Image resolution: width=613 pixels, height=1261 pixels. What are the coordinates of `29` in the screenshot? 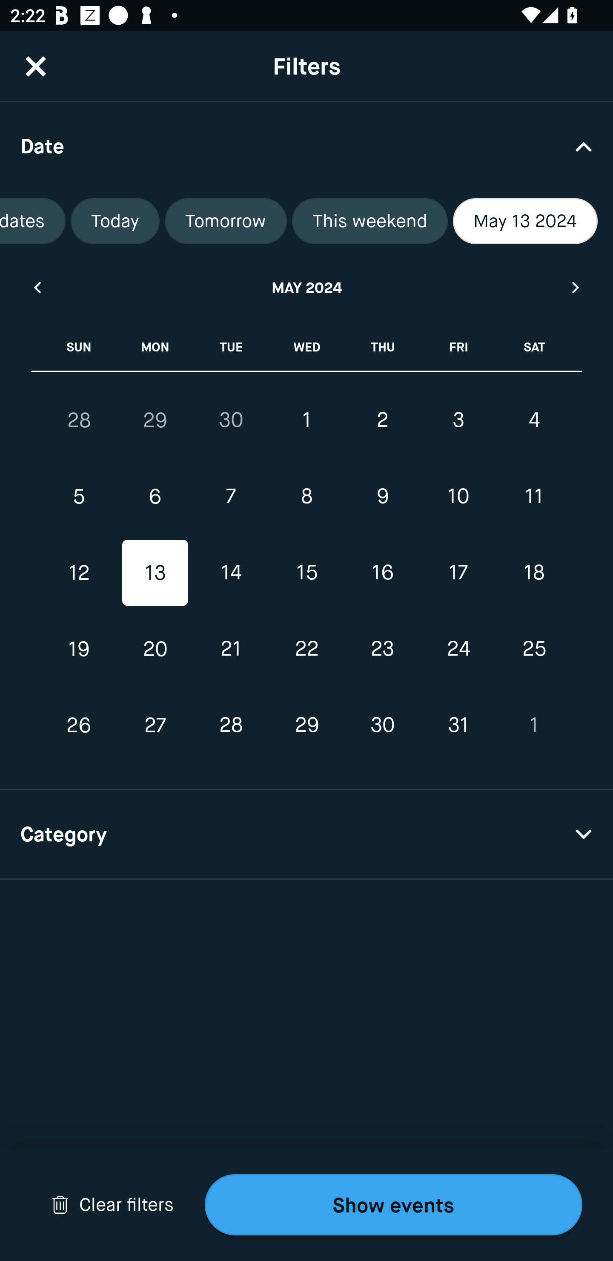 It's located at (155, 420).